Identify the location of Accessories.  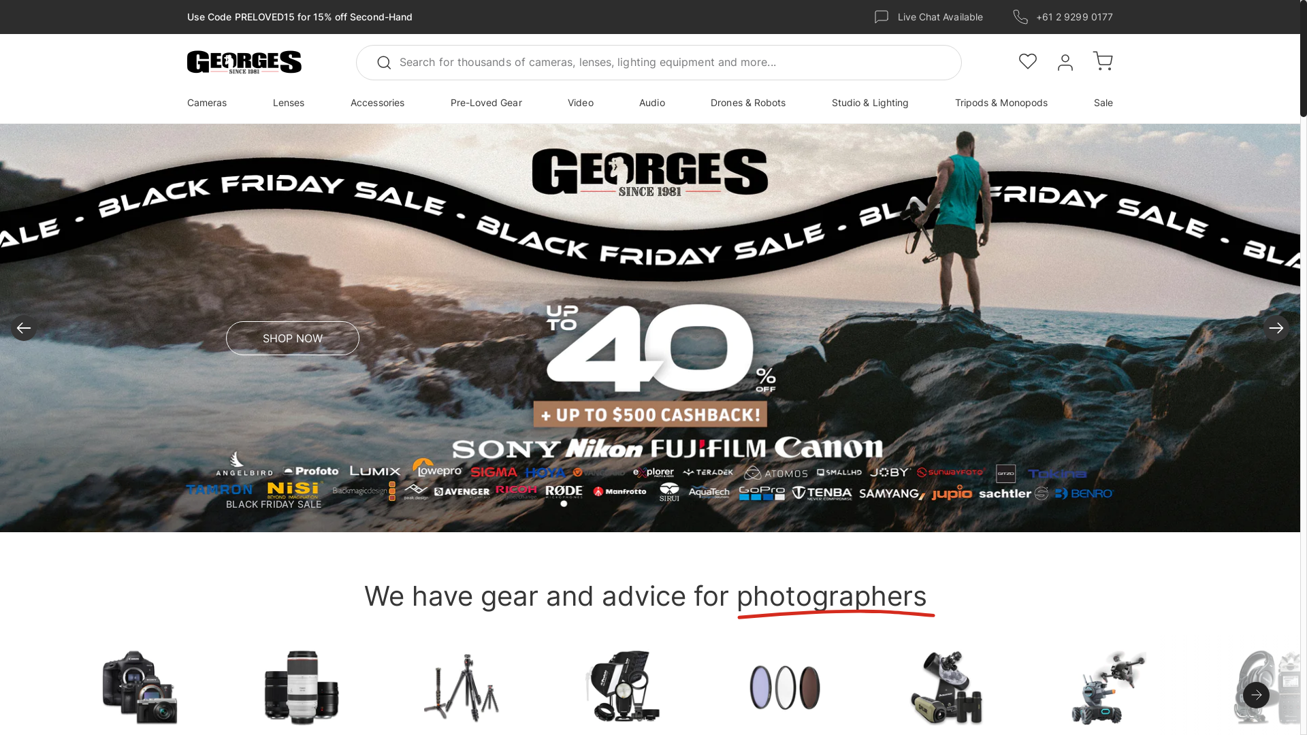
(377, 103).